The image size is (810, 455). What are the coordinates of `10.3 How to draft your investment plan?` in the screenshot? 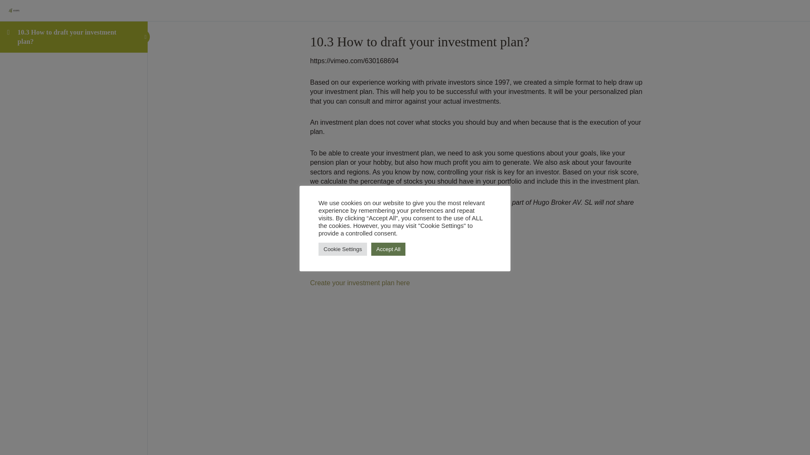 It's located at (67, 37).